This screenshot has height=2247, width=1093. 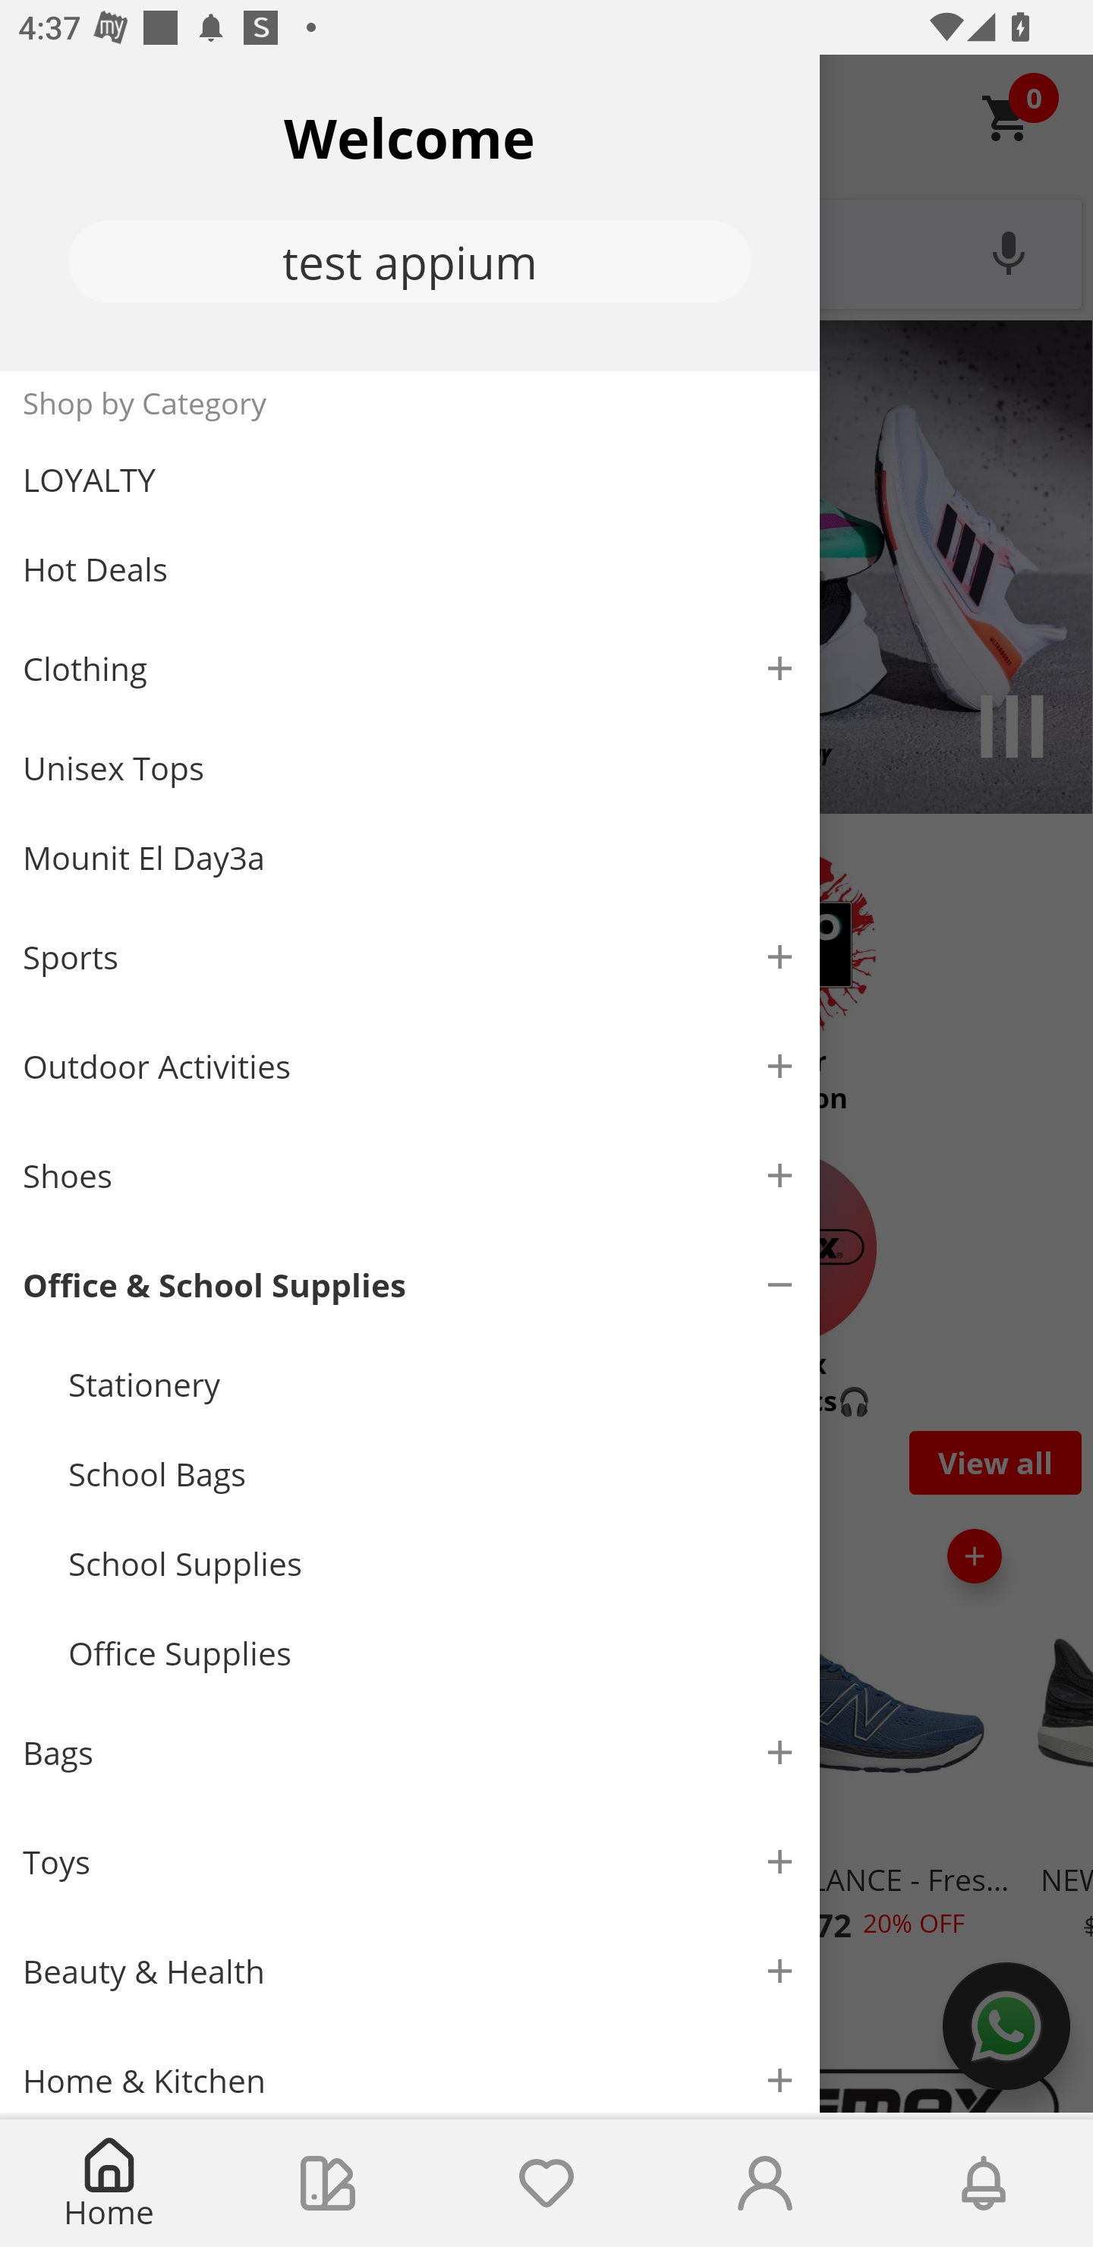 I want to click on Clothing, so click(x=410, y=668).